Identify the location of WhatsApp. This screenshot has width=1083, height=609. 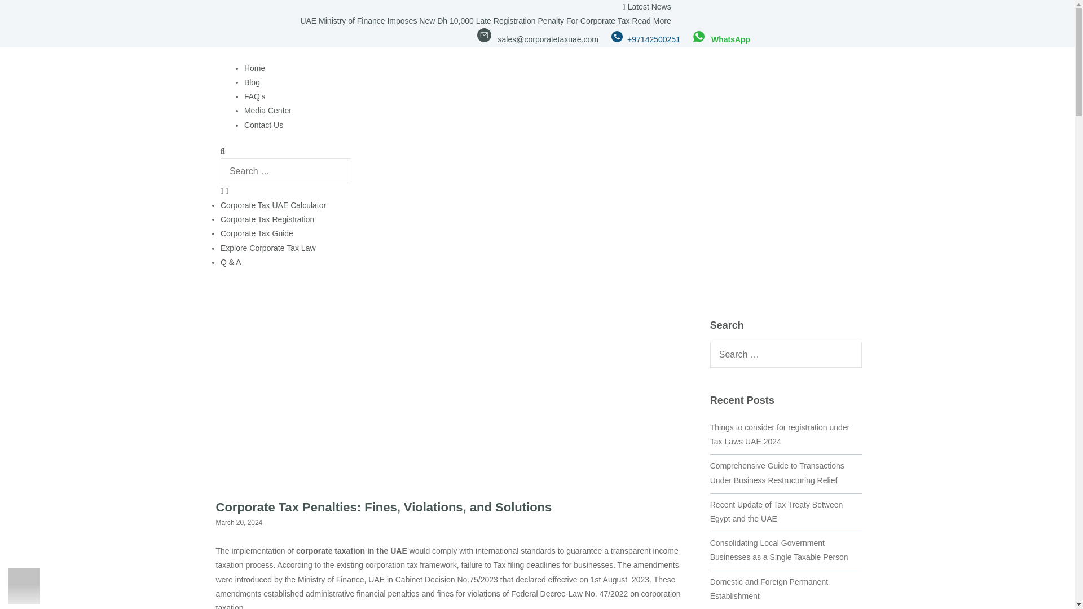
(723, 39).